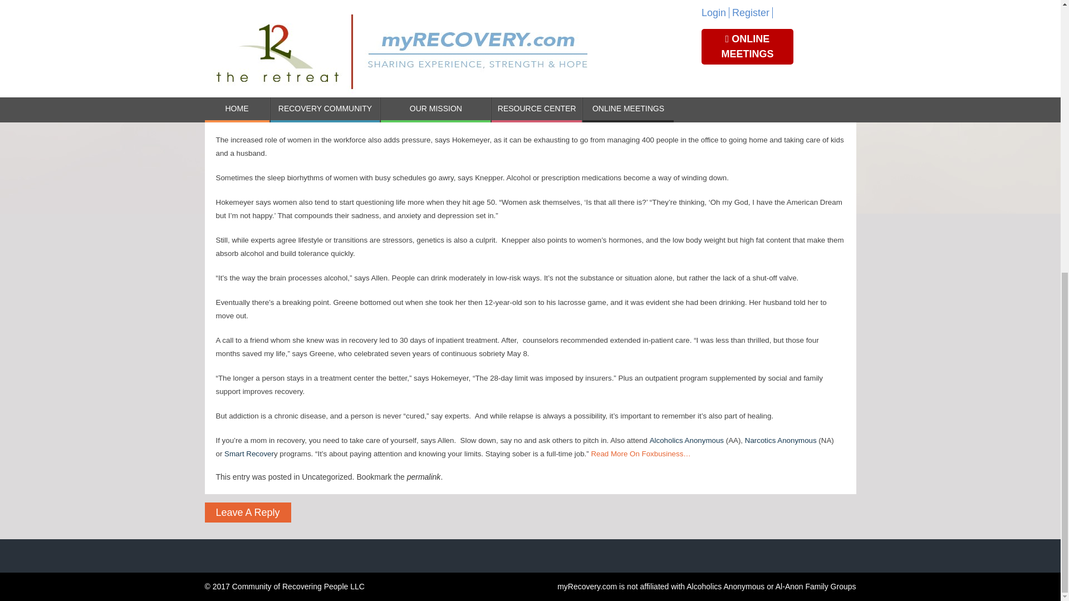  What do you see at coordinates (424, 476) in the screenshot?
I see `permalink` at bounding box center [424, 476].